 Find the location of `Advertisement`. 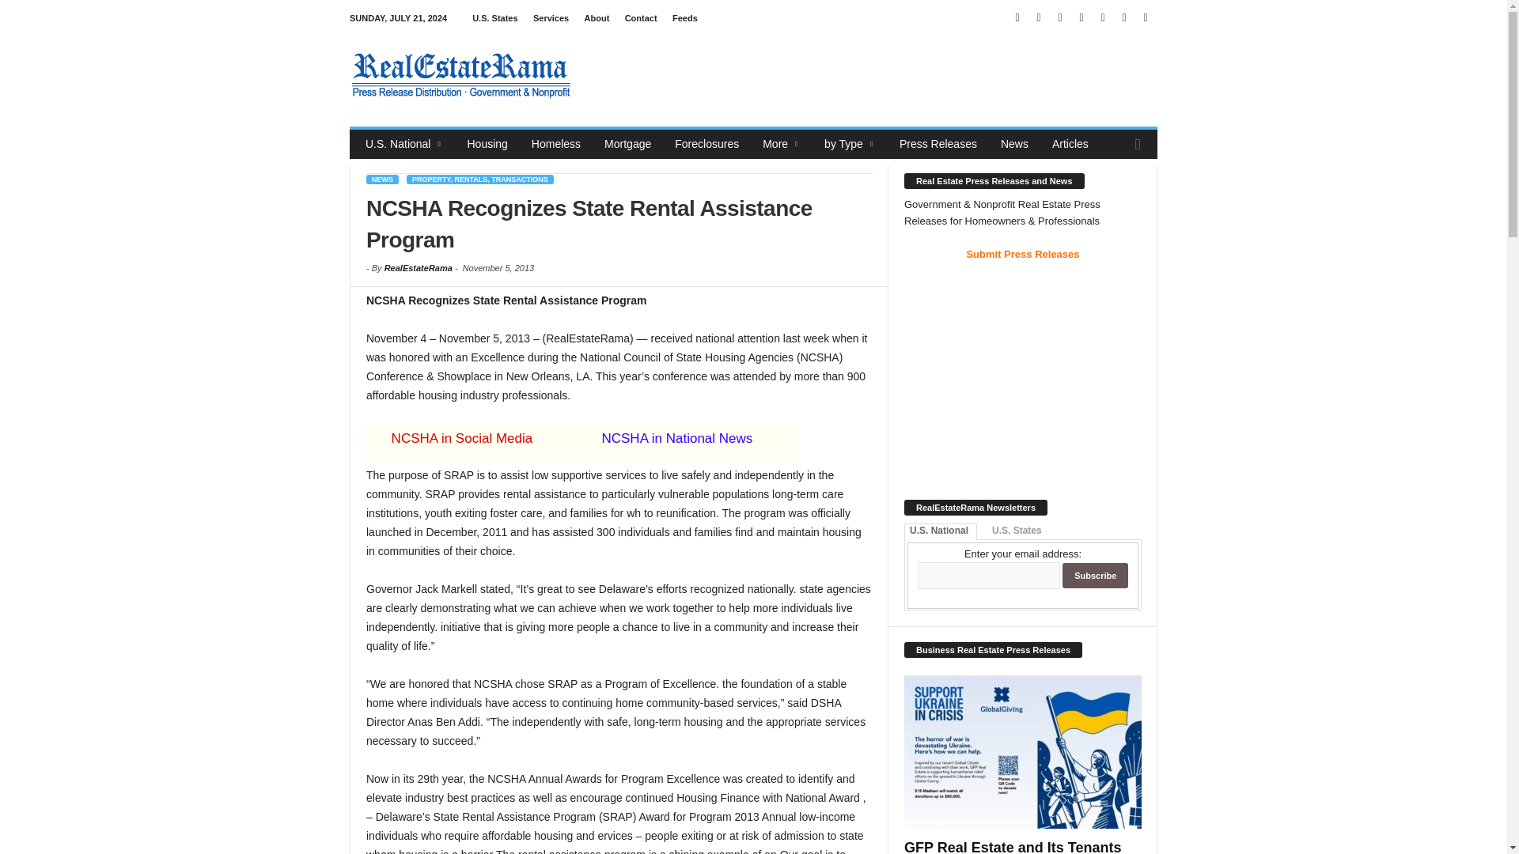

Advertisement is located at coordinates (869, 74).